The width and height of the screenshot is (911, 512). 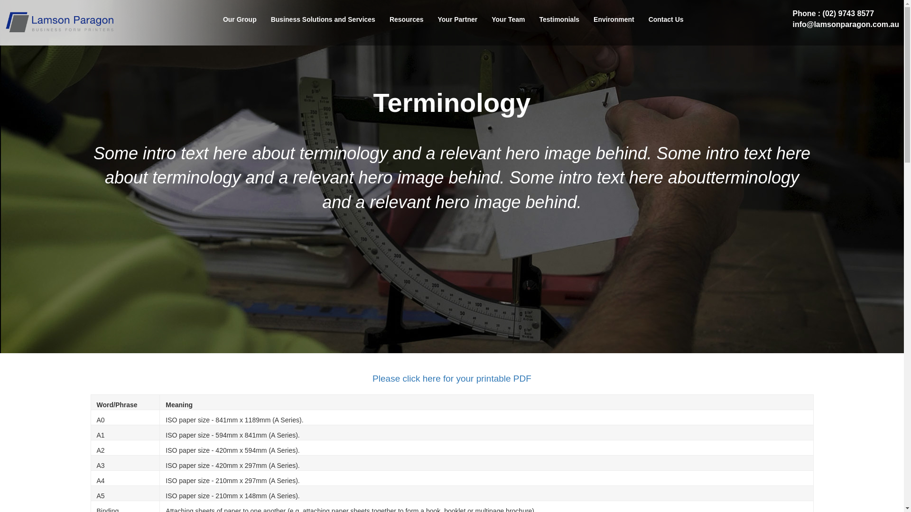 I want to click on Your Team, so click(x=508, y=19).